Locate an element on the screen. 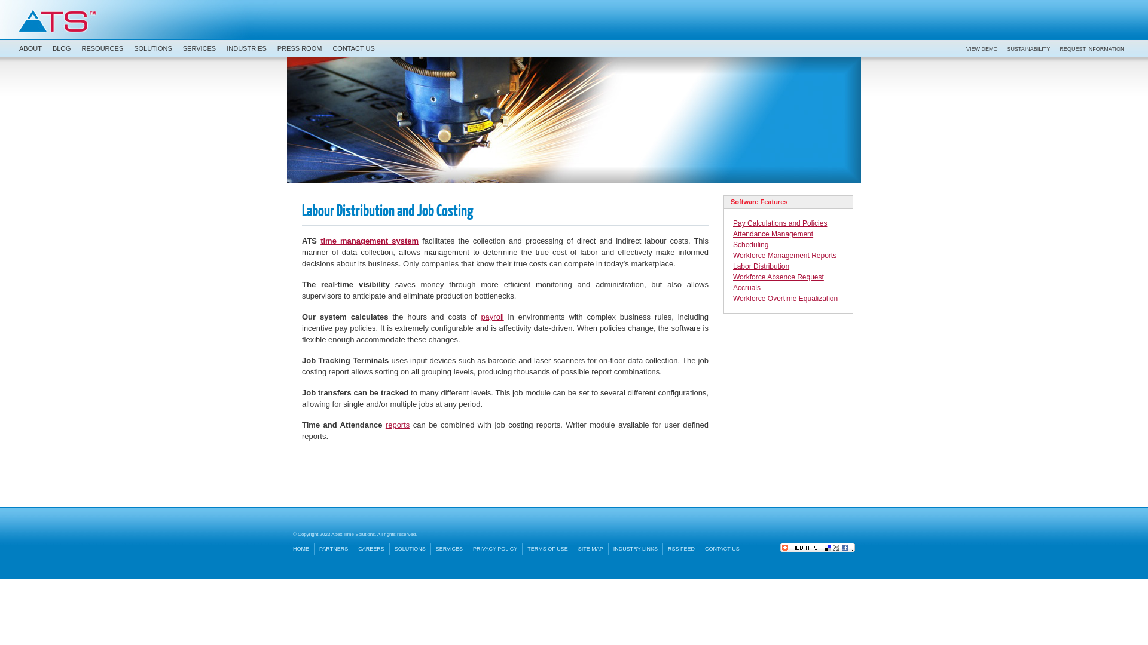 Image resolution: width=1148 pixels, height=645 pixels. SERVICES is located at coordinates (450, 549).